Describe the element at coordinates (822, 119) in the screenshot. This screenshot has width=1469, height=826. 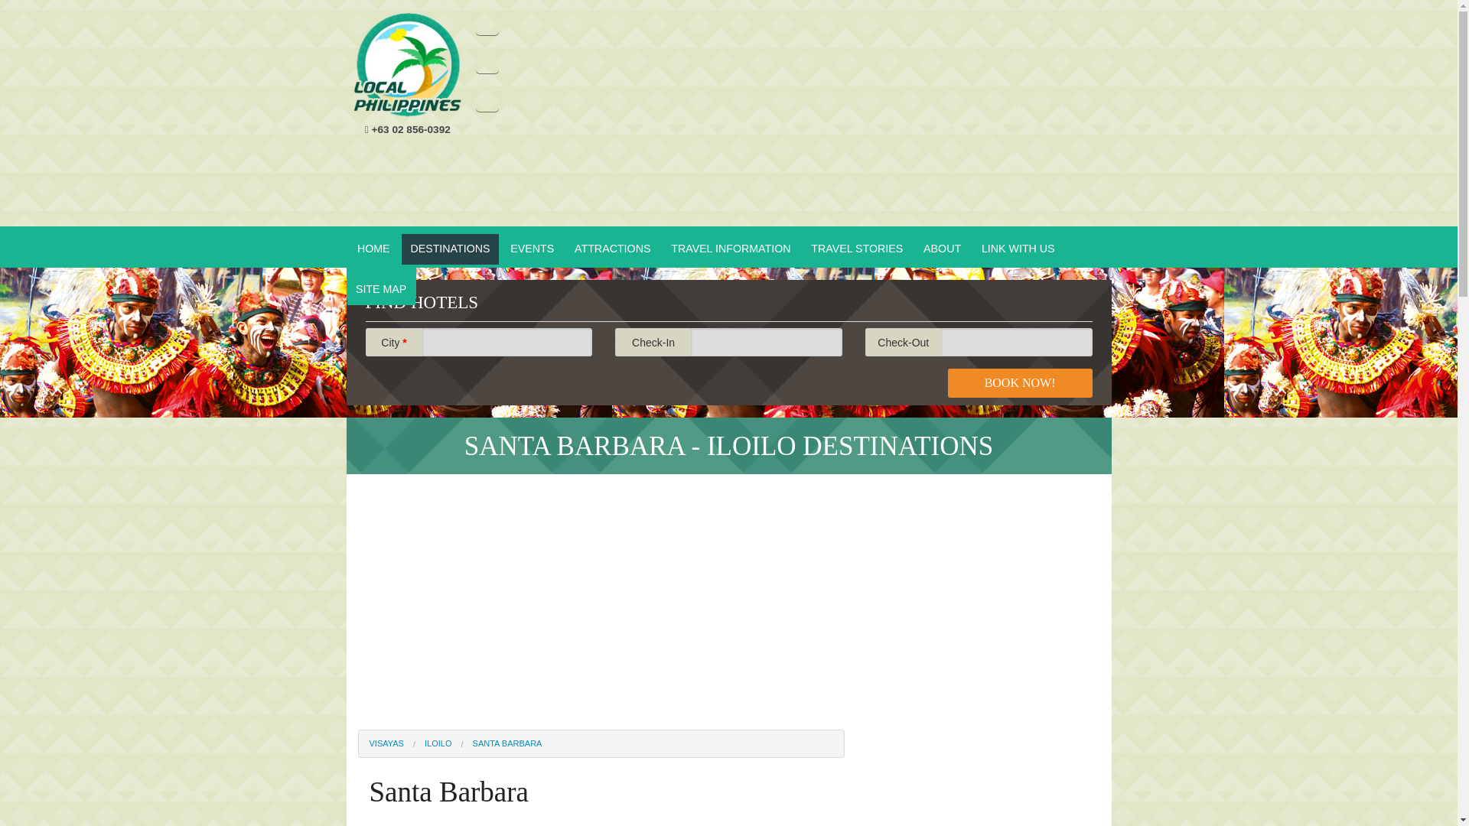
I see `Advertisement` at that location.